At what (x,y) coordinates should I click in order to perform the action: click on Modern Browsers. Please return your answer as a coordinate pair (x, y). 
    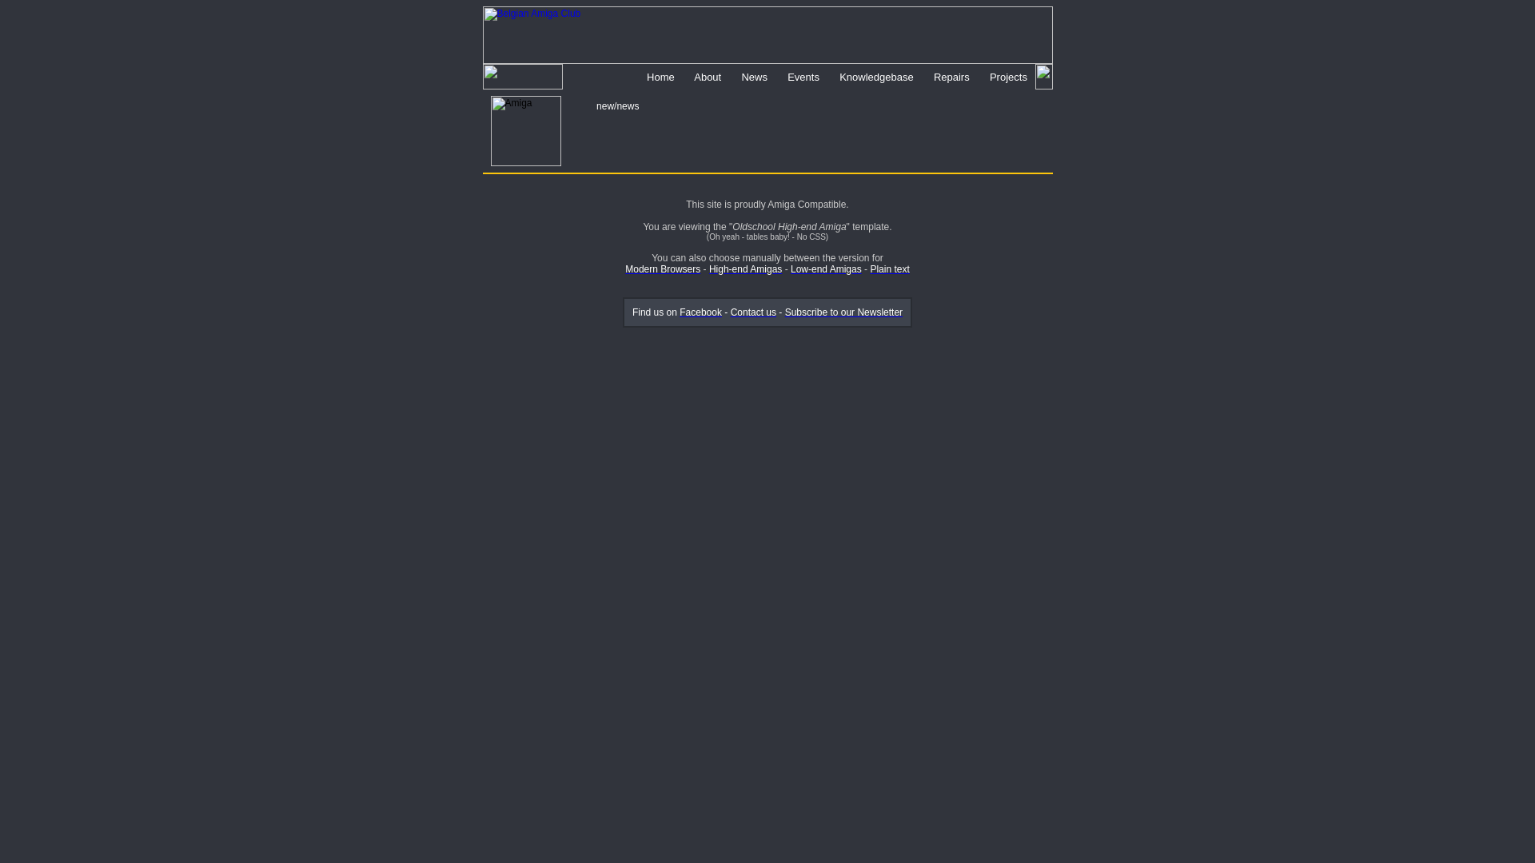
    Looking at the image, I should click on (663, 269).